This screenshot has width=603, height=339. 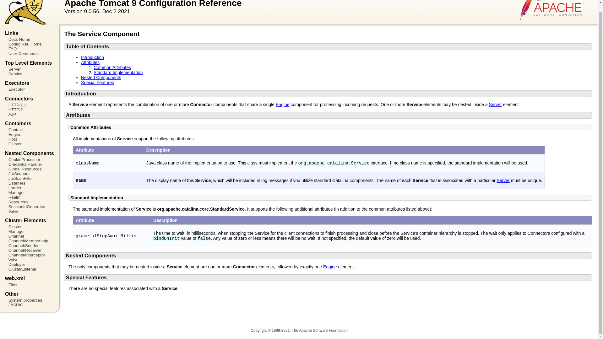 I want to click on User Comments, so click(x=30, y=53).